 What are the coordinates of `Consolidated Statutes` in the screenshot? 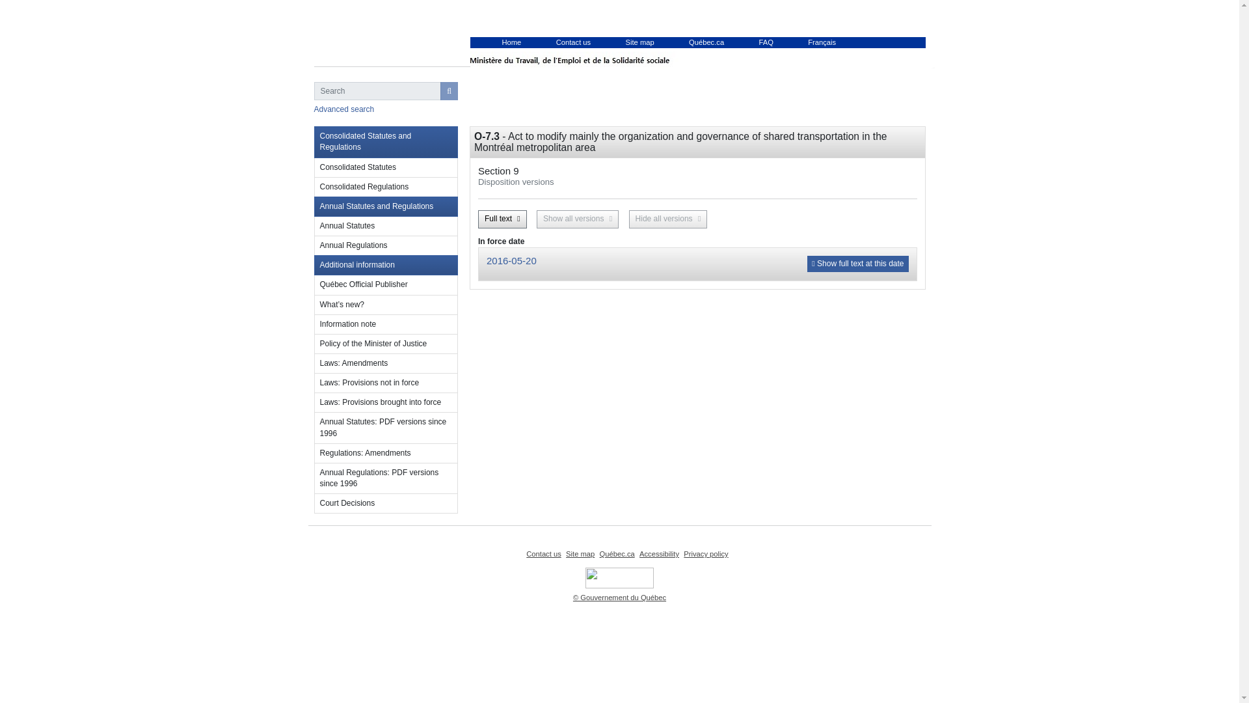 It's located at (385, 168).